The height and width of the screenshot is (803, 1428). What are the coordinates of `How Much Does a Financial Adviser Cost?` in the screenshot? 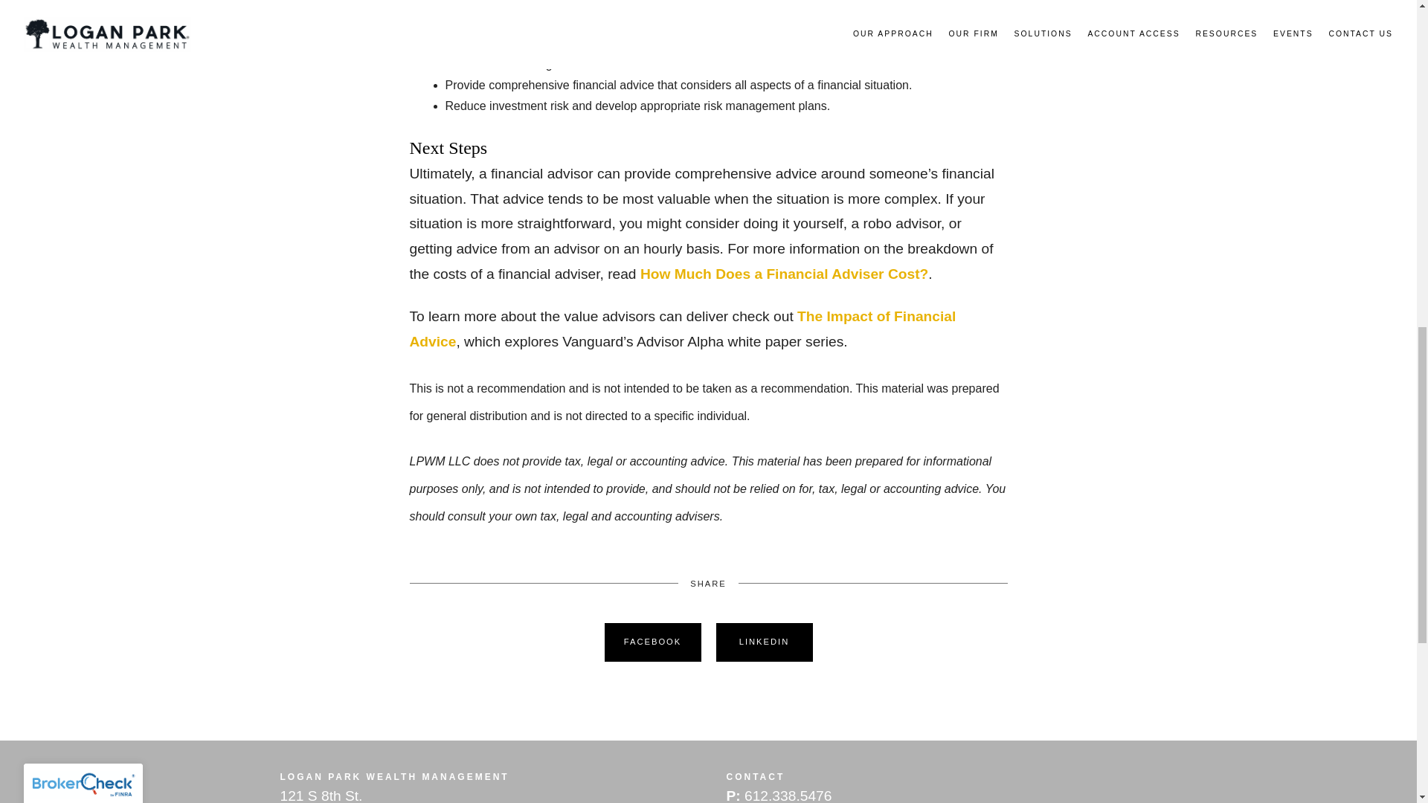 It's located at (784, 274).